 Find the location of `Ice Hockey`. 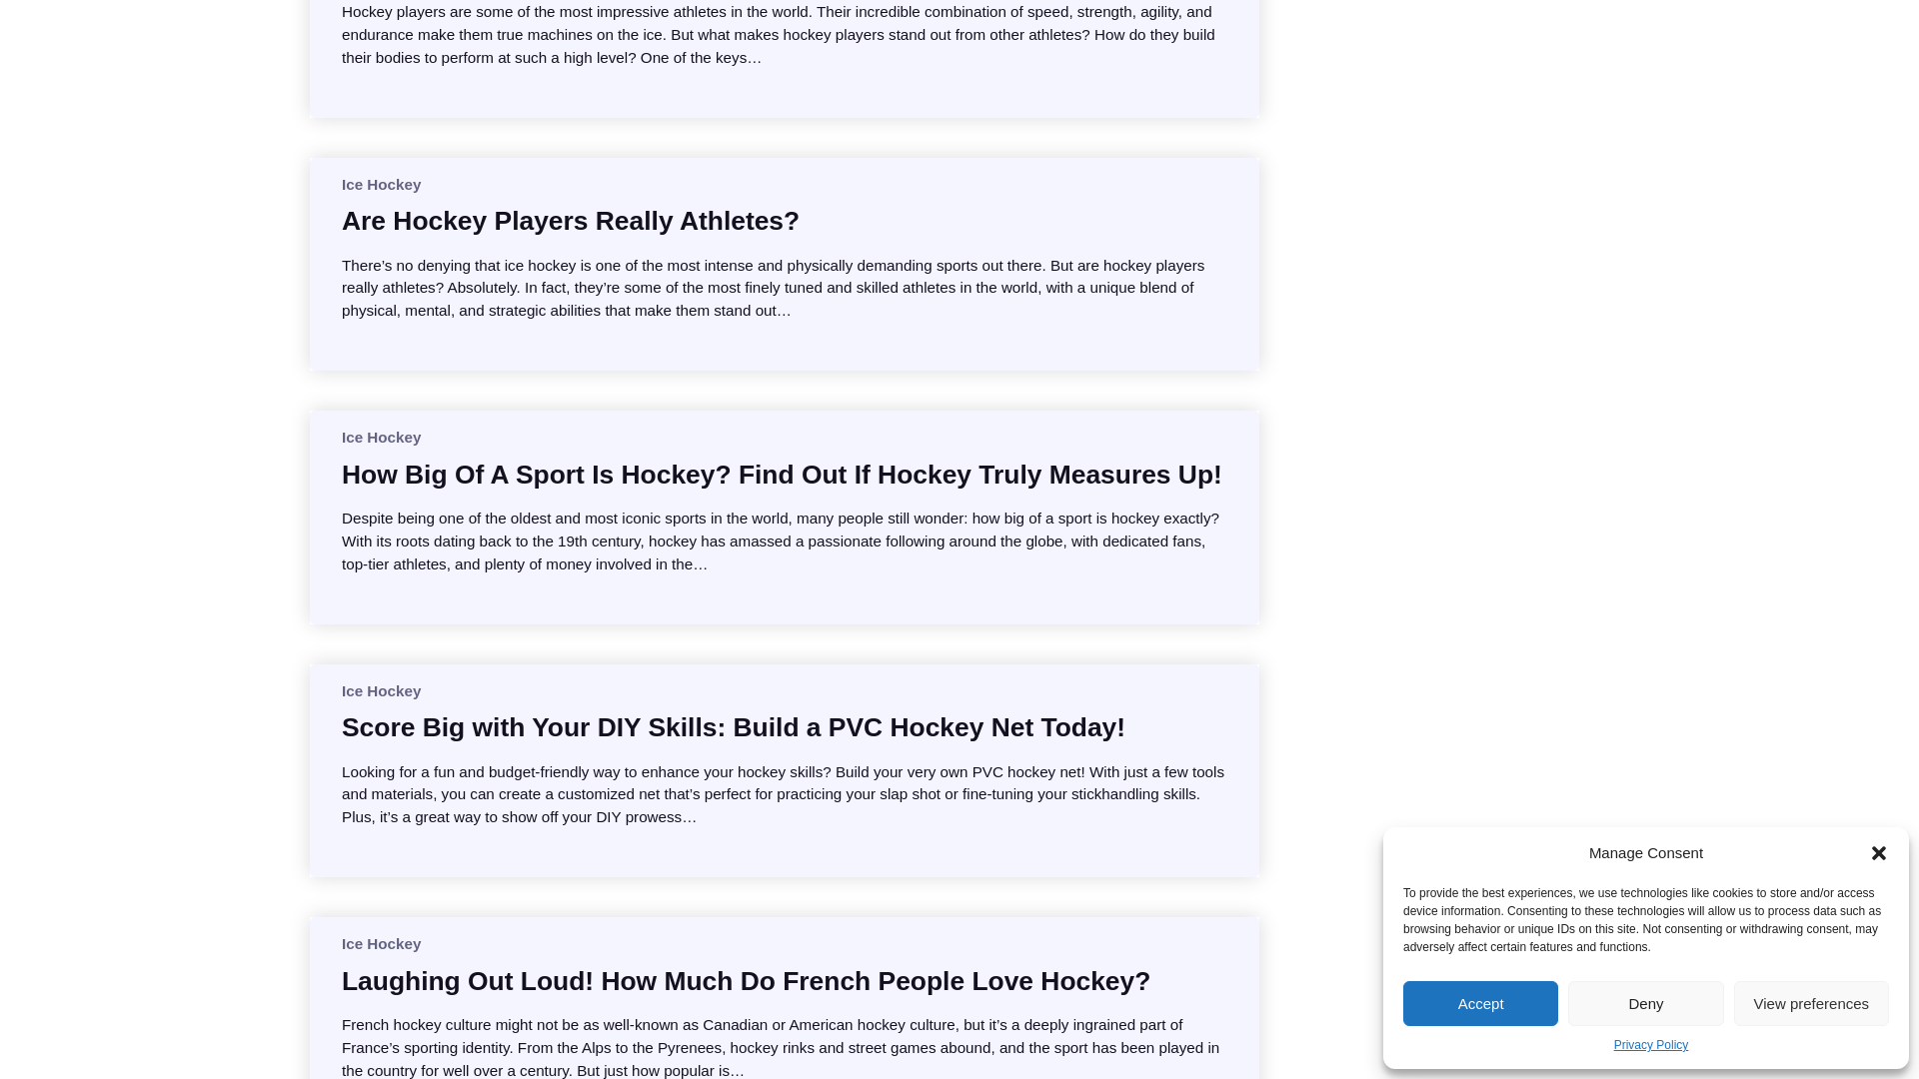

Ice Hockey is located at coordinates (380, 943).